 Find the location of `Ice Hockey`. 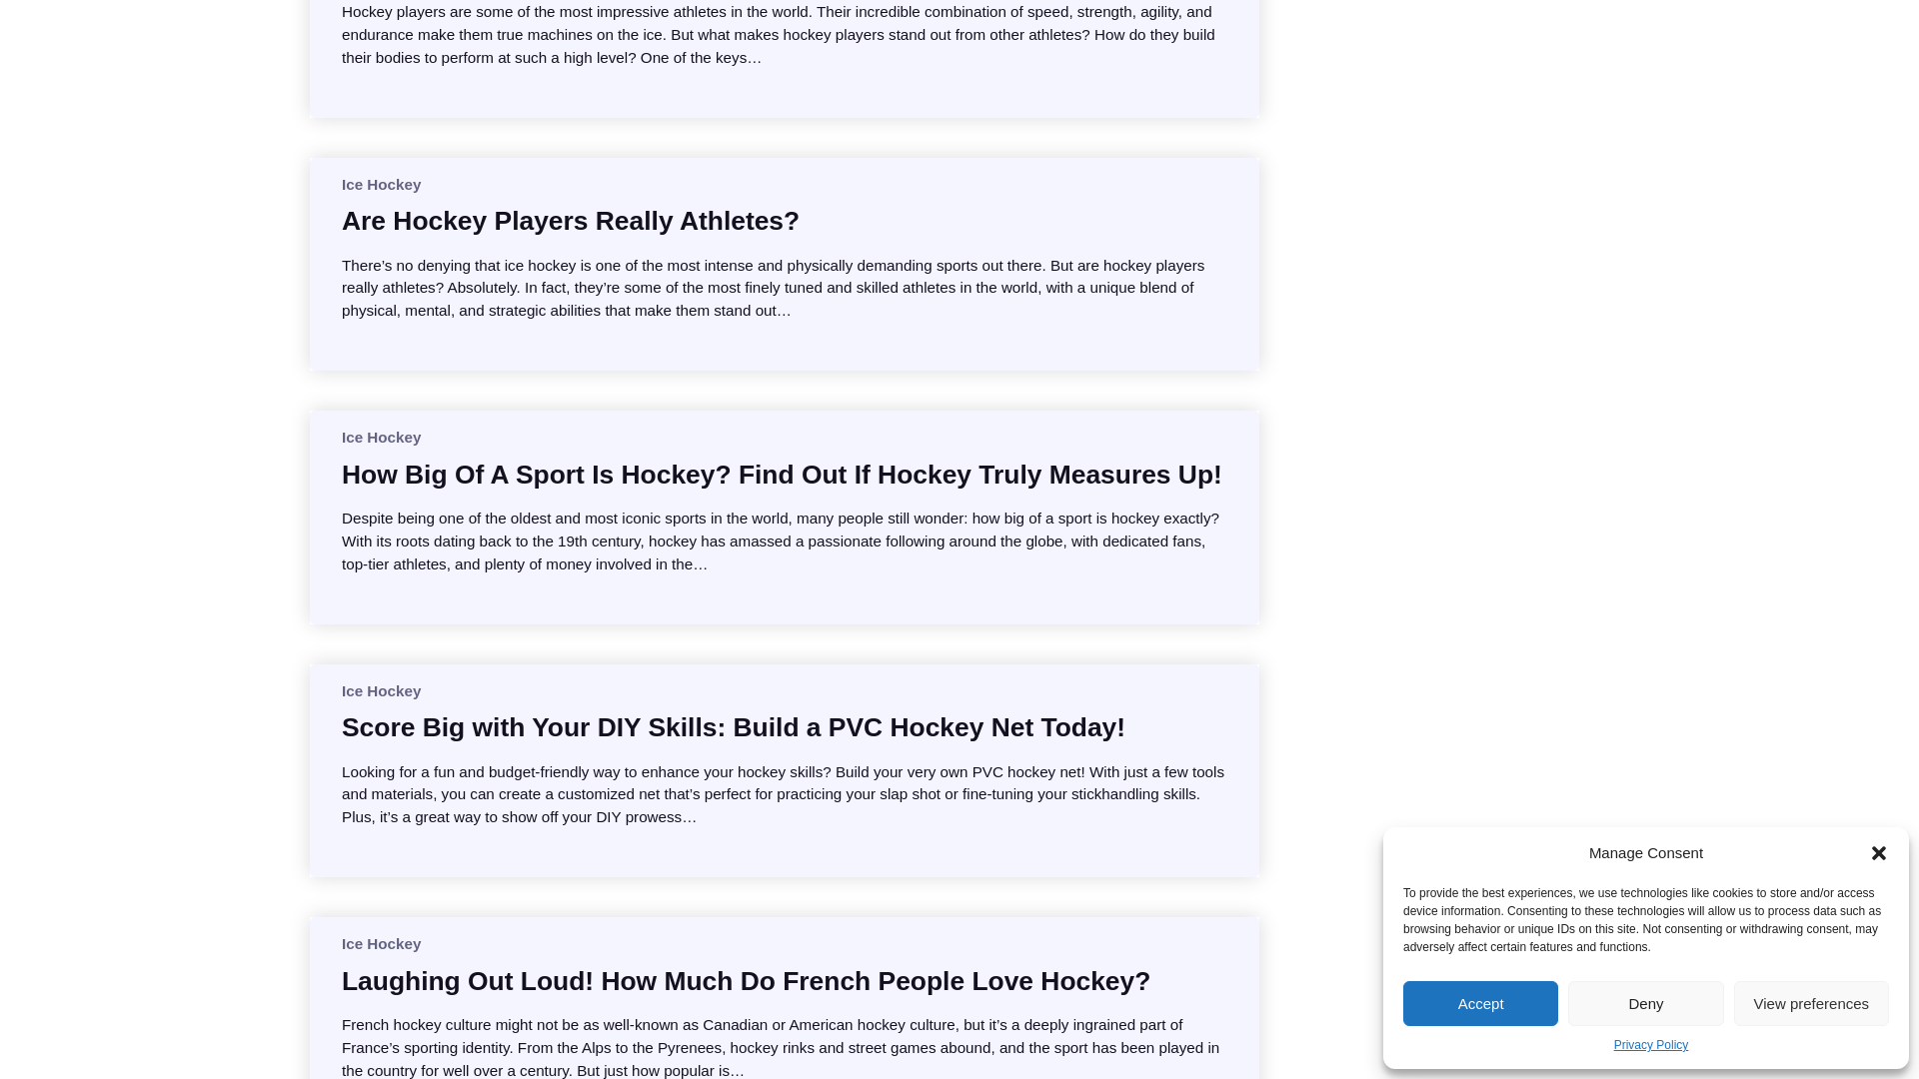

Ice Hockey is located at coordinates (380, 943).